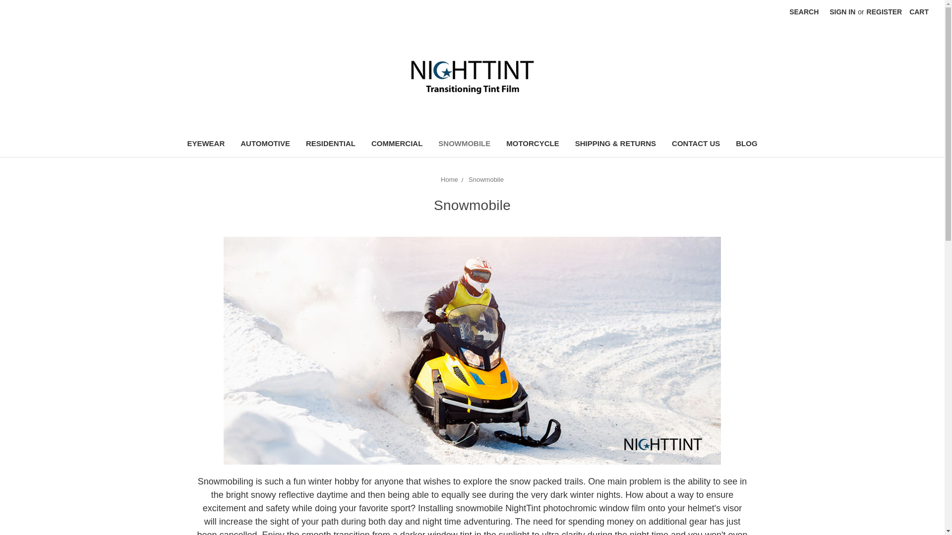  Describe the element at coordinates (449, 179) in the screenshot. I see `Home` at that location.